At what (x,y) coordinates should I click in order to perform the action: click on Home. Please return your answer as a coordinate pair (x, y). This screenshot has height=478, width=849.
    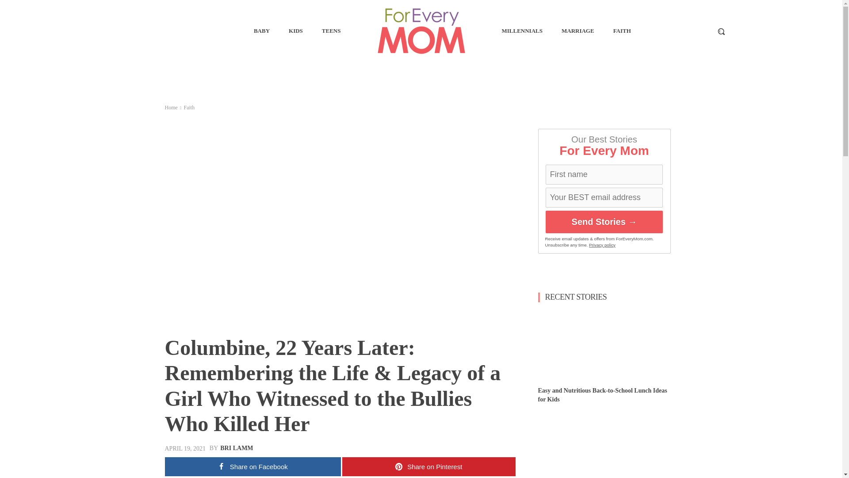
    Looking at the image, I should click on (171, 107).